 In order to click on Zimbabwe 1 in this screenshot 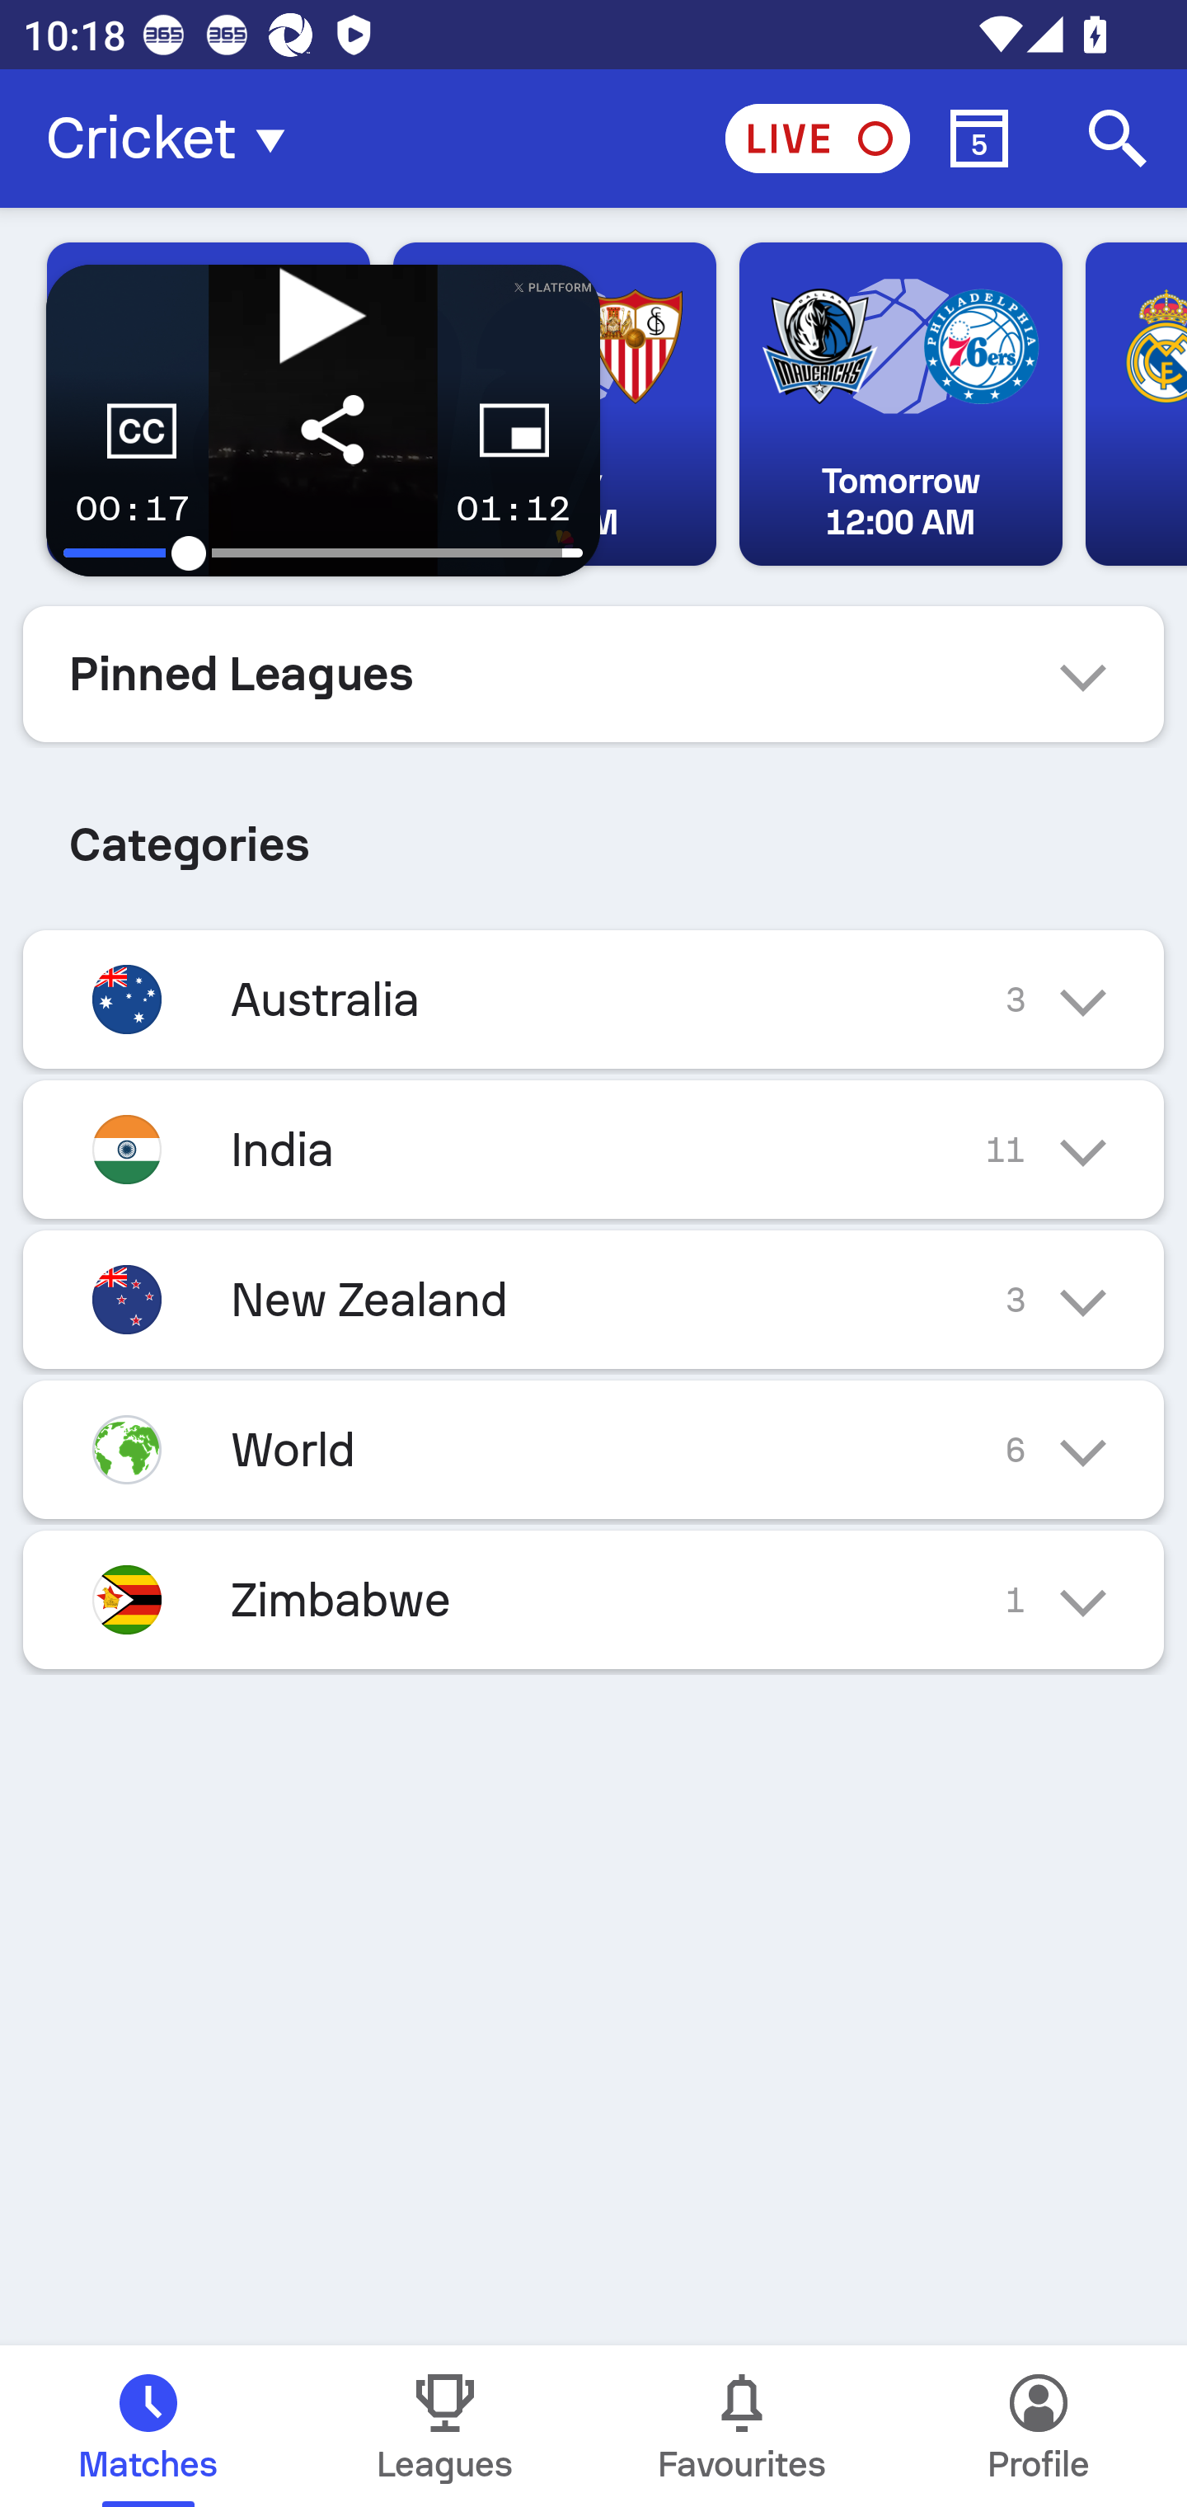, I will do `click(593, 1600)`.